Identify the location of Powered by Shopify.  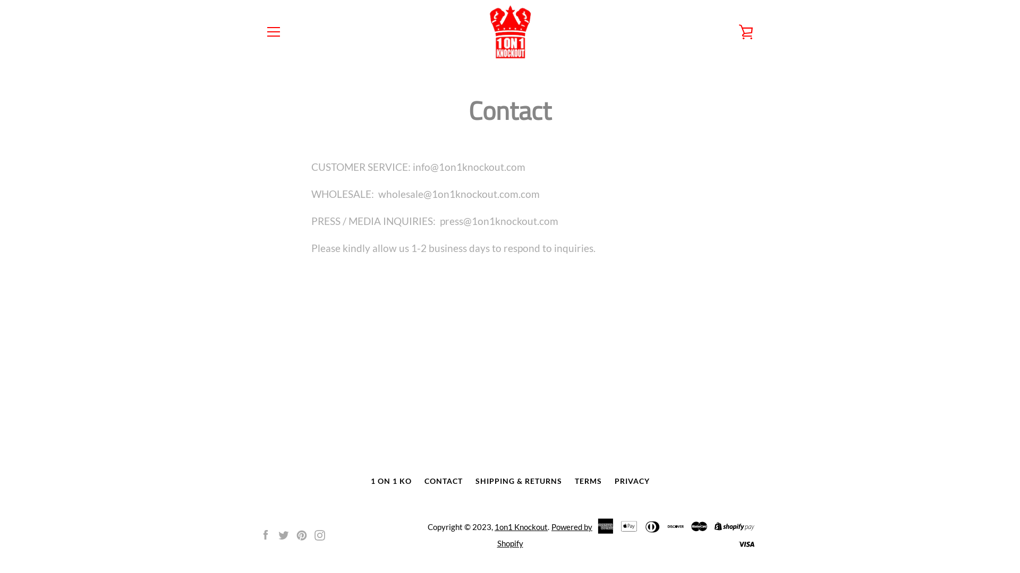
(545, 535).